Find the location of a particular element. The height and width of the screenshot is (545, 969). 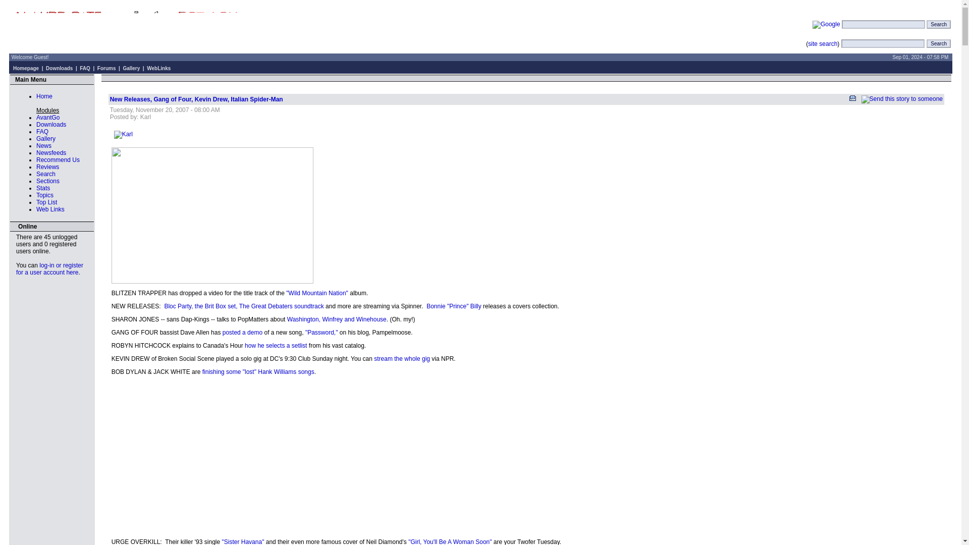

Gallery is located at coordinates (131, 68).